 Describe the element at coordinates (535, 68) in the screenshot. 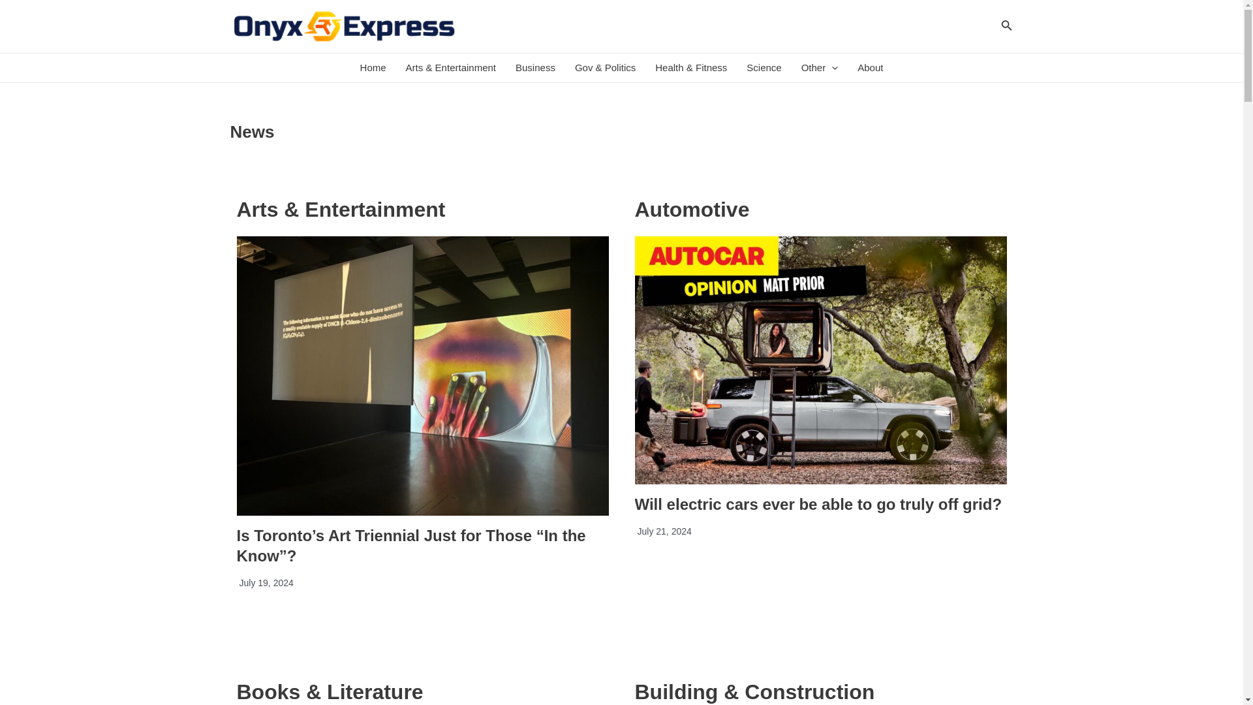

I see `Business` at that location.